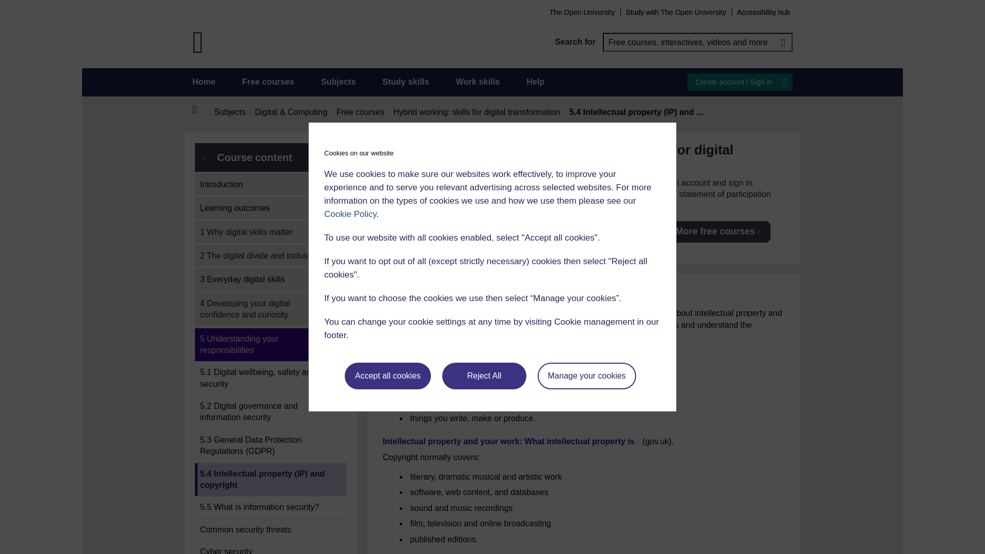 Image resolution: width=985 pixels, height=554 pixels. What do you see at coordinates (582, 12) in the screenshot?
I see `The Open University` at bounding box center [582, 12].